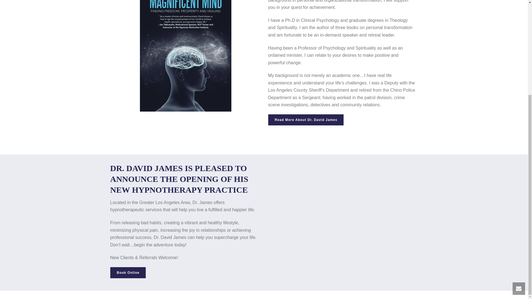  Describe the element at coordinates (145, 108) in the screenshot. I see `Follow Me On facebook` at that location.